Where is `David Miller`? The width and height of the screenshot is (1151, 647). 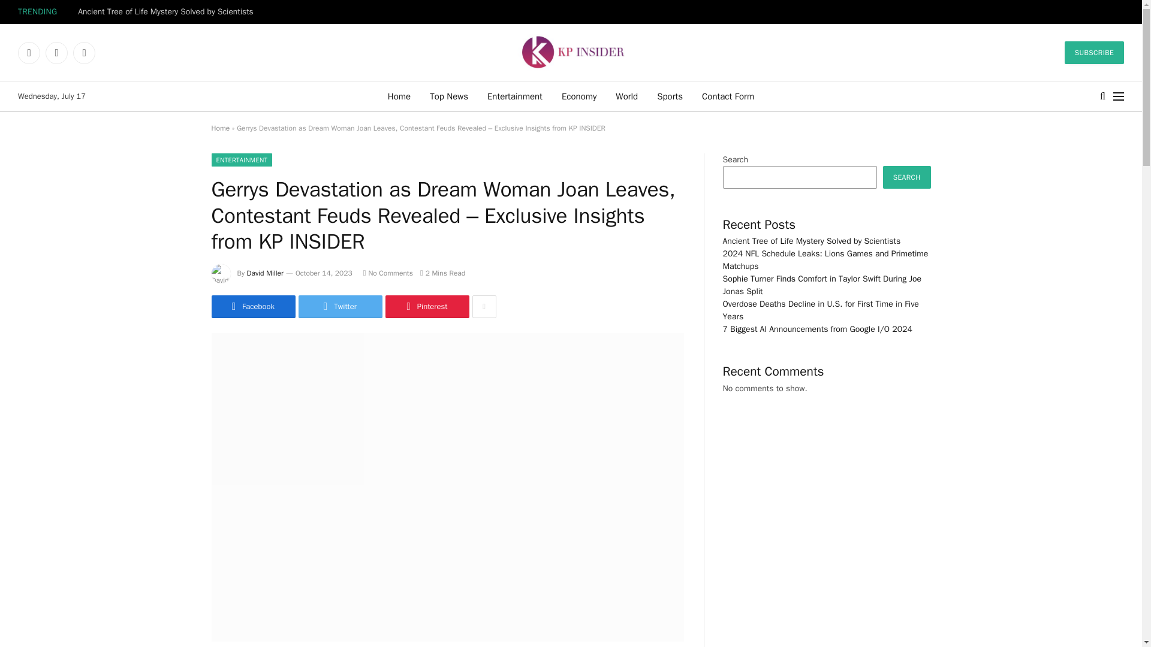
David Miller is located at coordinates (265, 273).